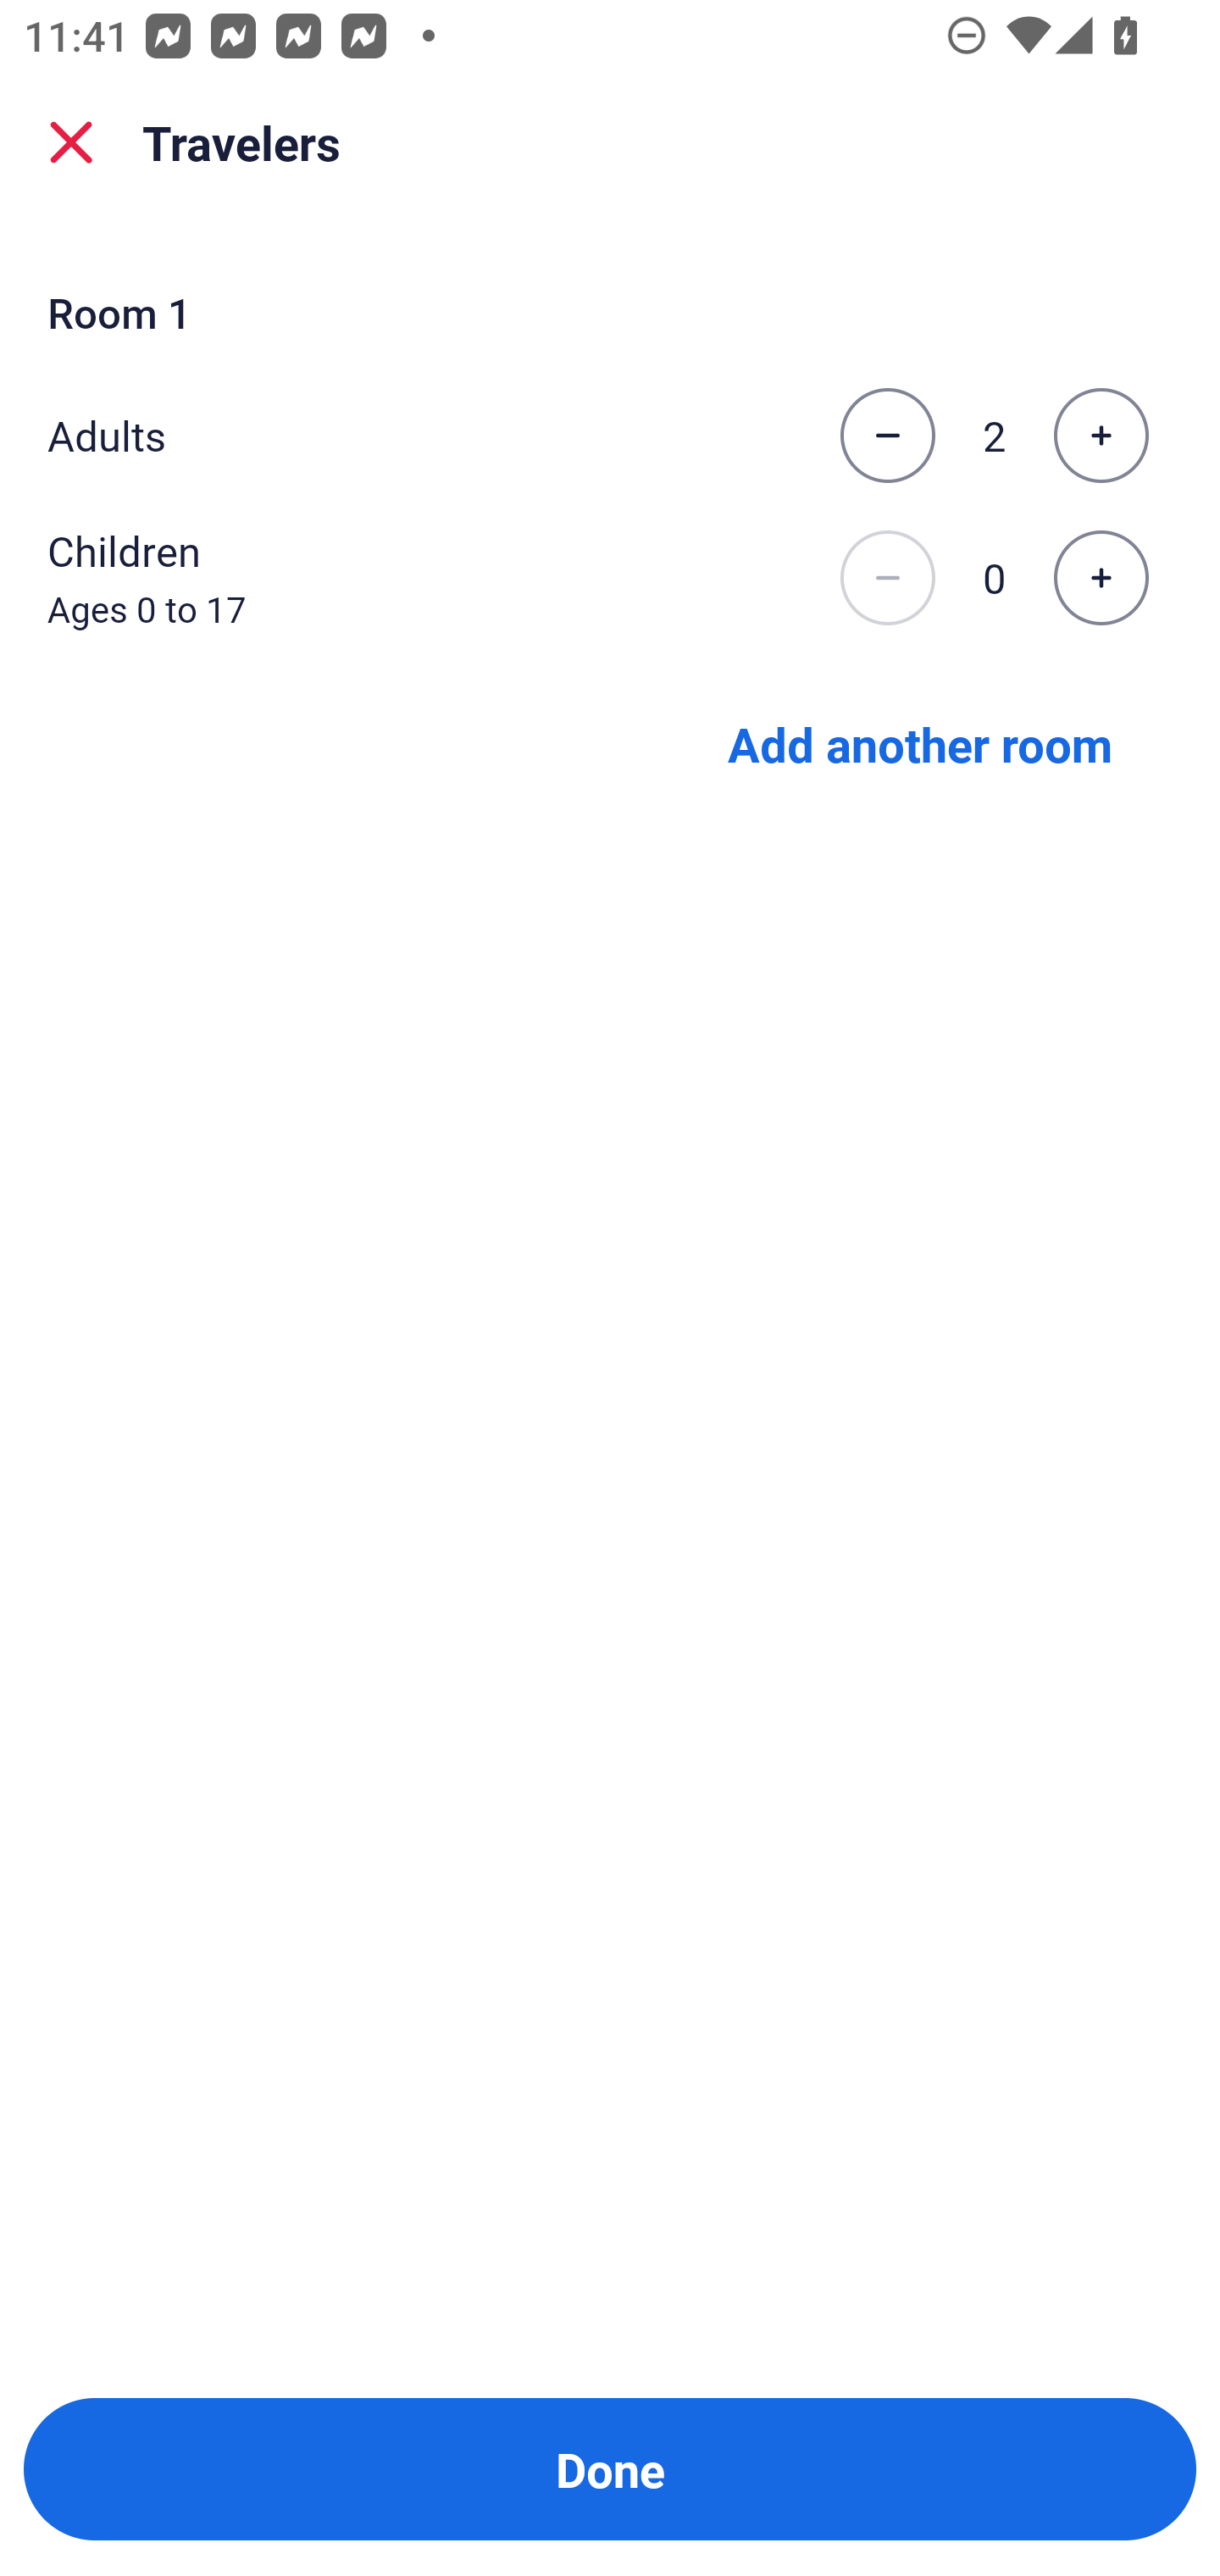  I want to click on Increase the number of adults, so click(1101, 435).